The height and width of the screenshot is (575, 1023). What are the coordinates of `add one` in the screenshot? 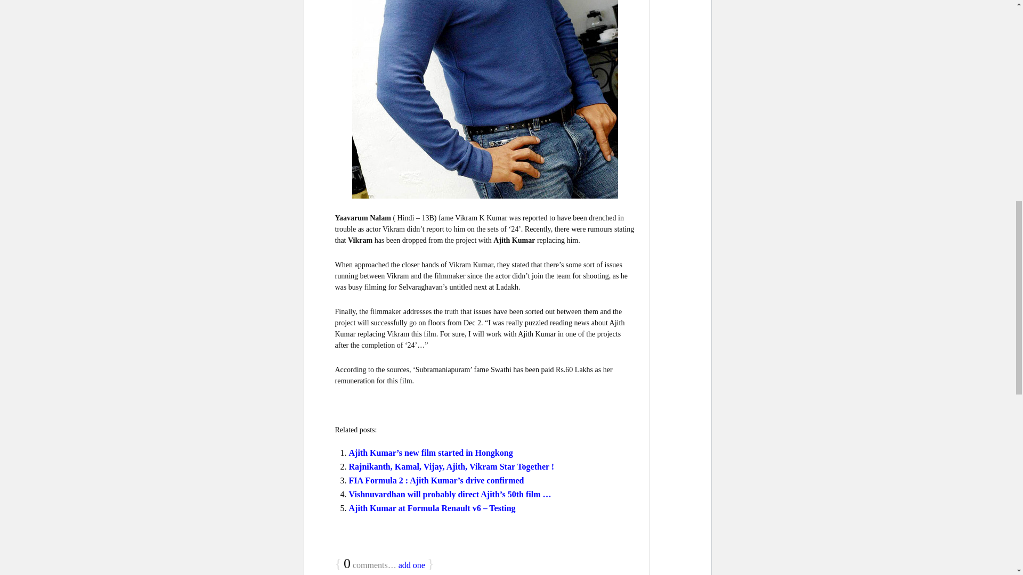 It's located at (412, 565).